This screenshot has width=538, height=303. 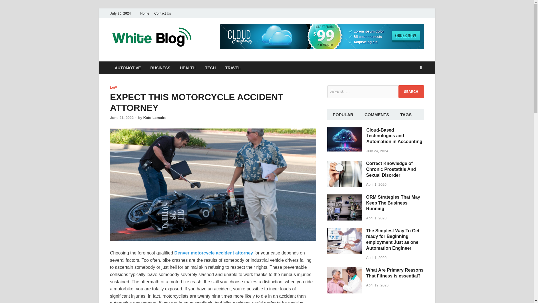 I want to click on What Are Primary Reasons That Fitness is essential?, so click(x=345, y=270).